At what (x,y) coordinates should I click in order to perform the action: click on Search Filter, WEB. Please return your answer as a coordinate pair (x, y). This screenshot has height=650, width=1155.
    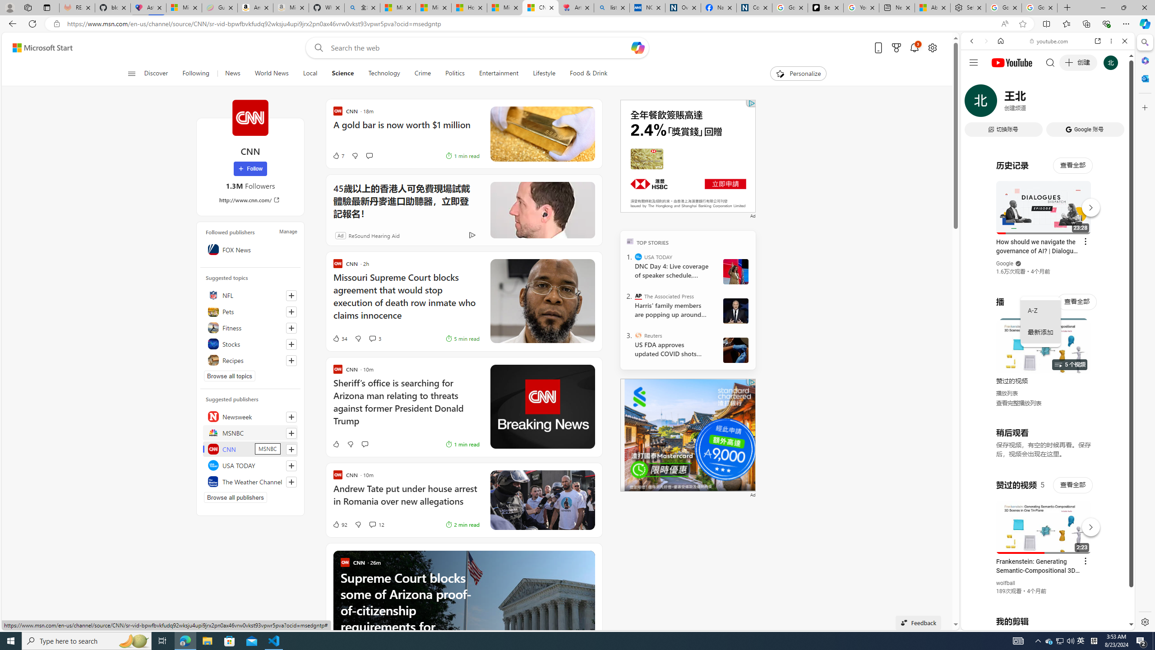
    Looking at the image, I should click on (976, 103).